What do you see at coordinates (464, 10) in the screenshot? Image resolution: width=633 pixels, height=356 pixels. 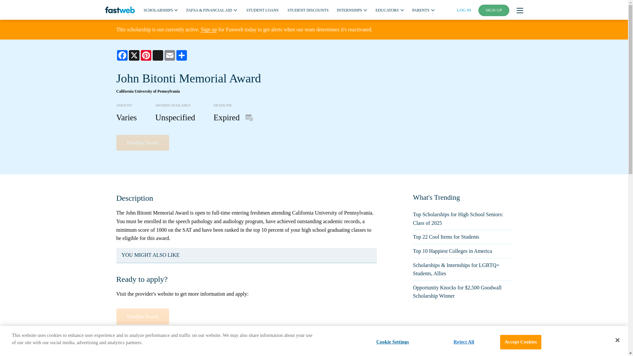 I see `LOG IN` at bounding box center [464, 10].